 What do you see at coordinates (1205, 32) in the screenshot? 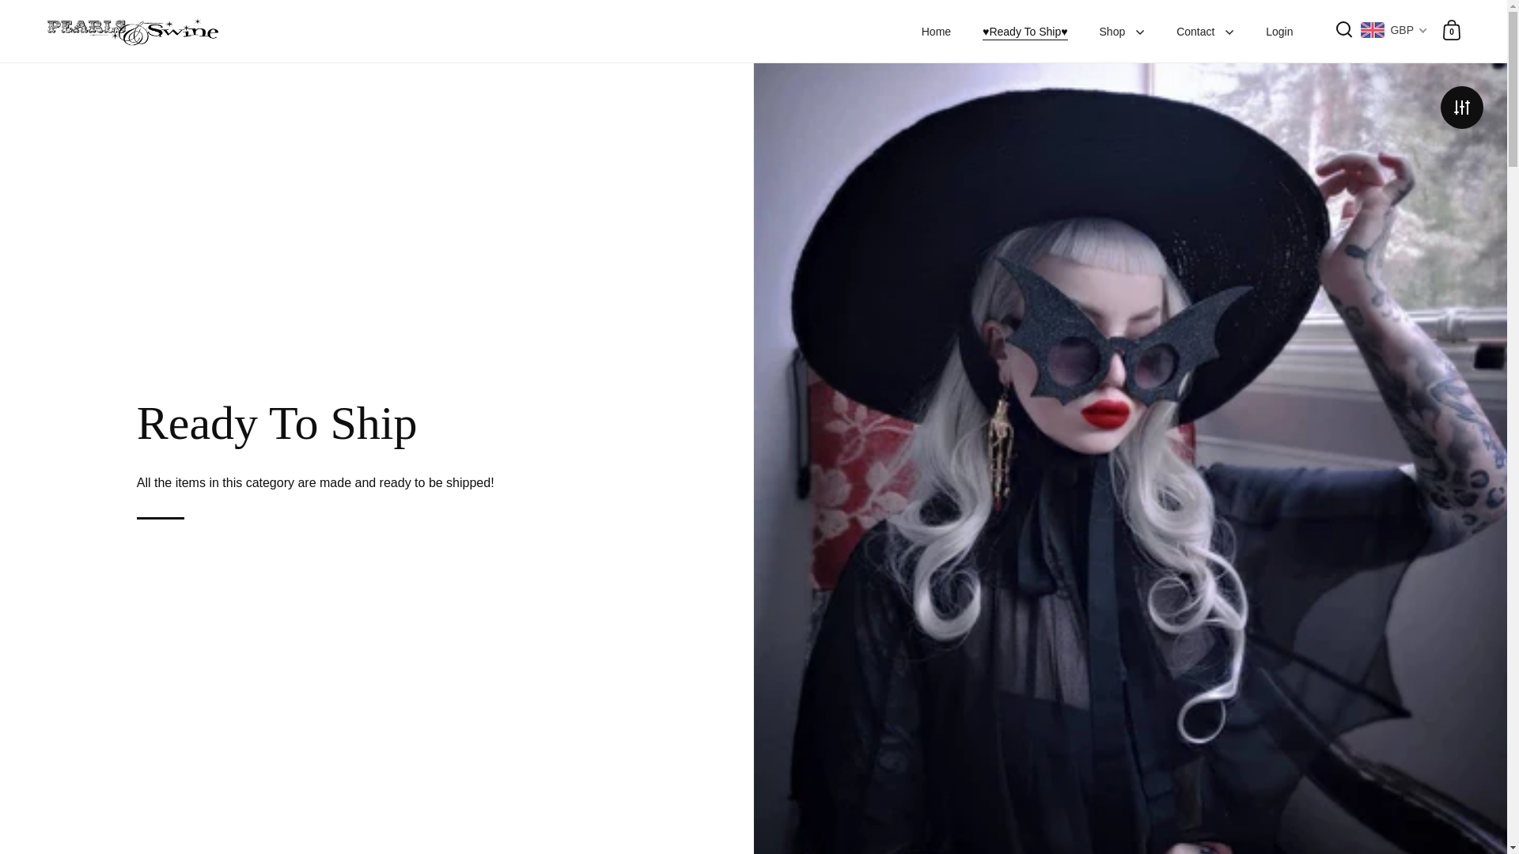
I see `Contact` at bounding box center [1205, 32].